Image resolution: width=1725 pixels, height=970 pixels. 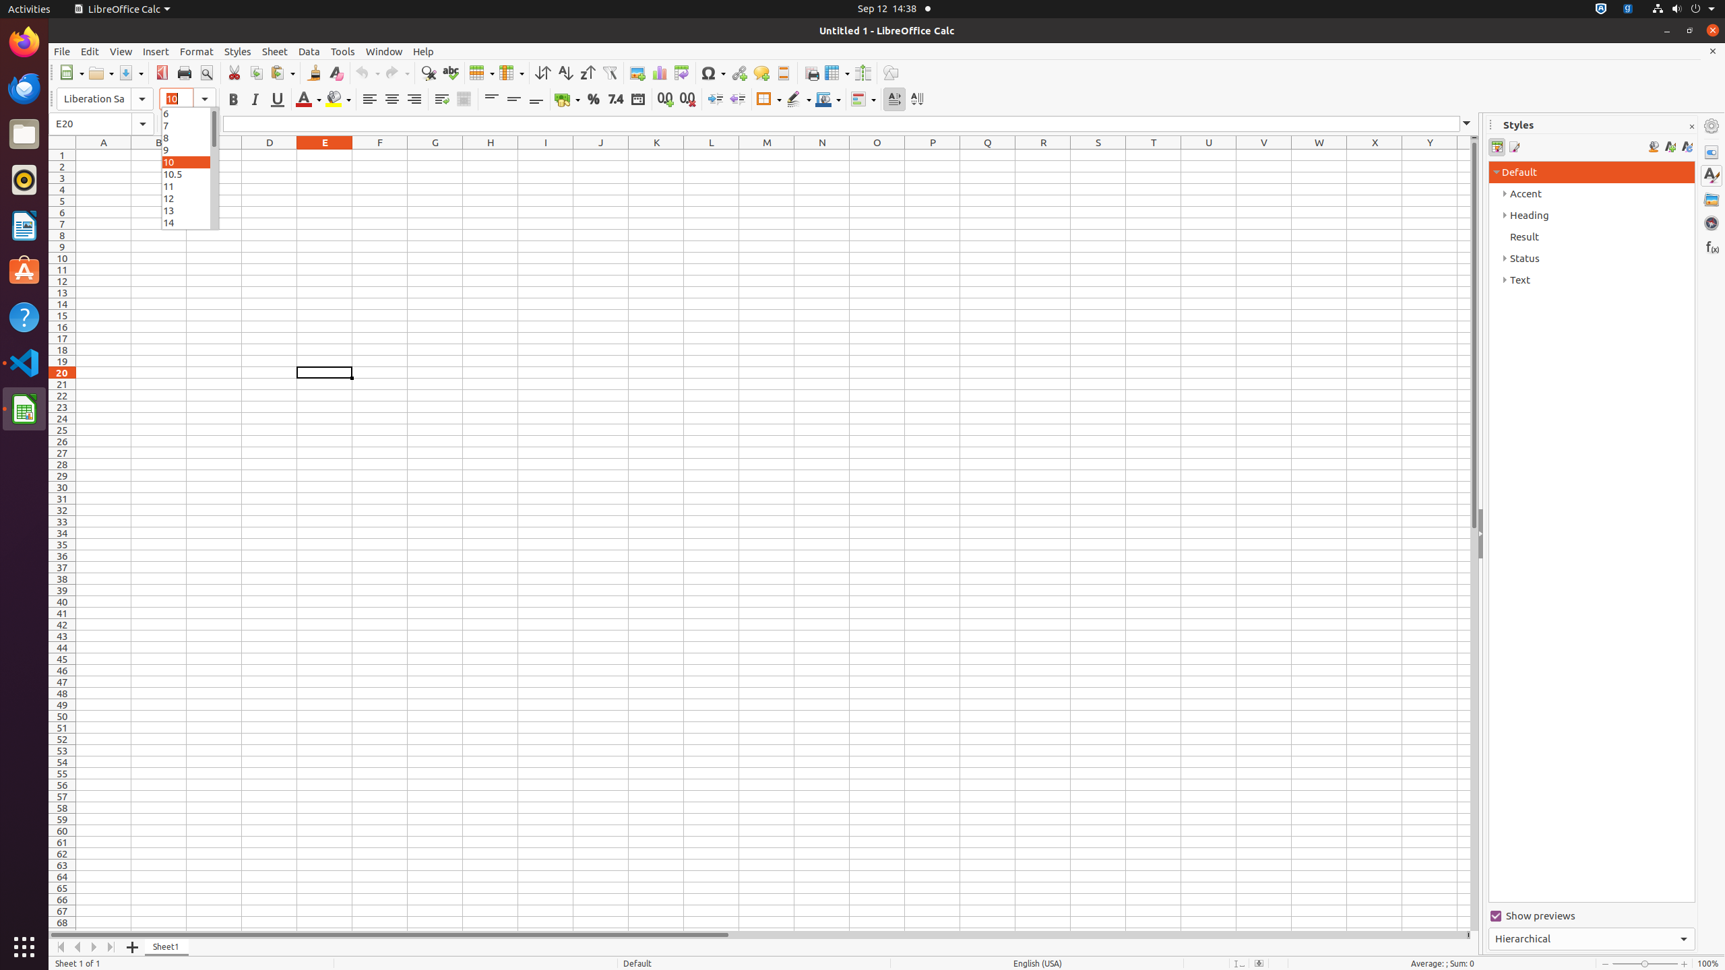 What do you see at coordinates (1654, 147) in the screenshot?
I see `Fill Format Mode` at bounding box center [1654, 147].